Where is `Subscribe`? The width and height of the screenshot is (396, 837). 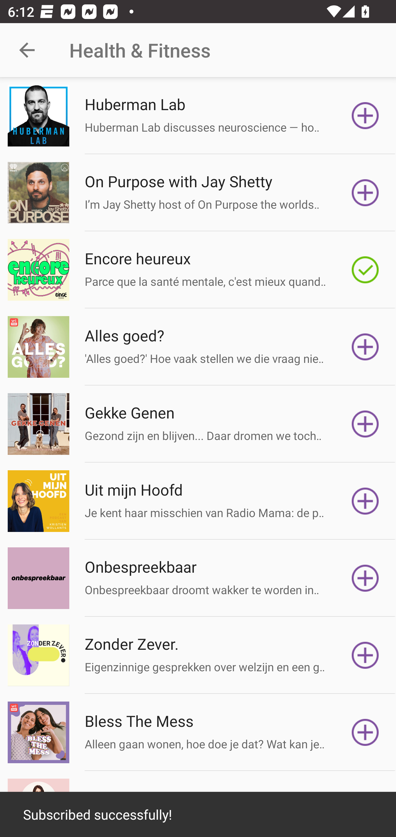 Subscribe is located at coordinates (365, 192).